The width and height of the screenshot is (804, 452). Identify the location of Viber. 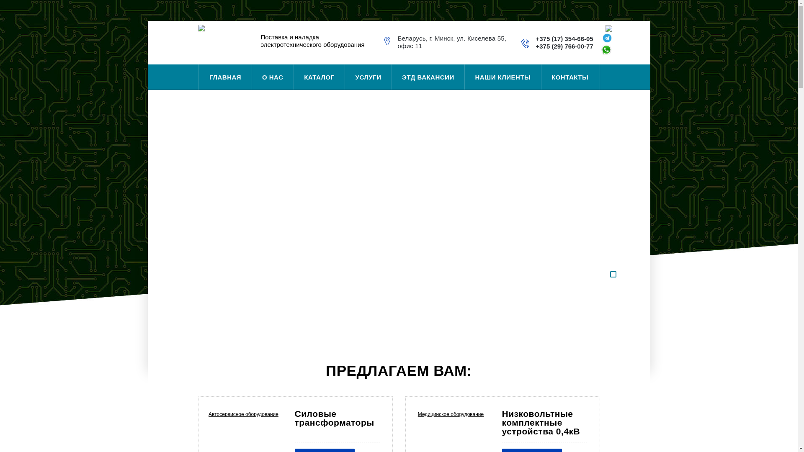
(609, 29).